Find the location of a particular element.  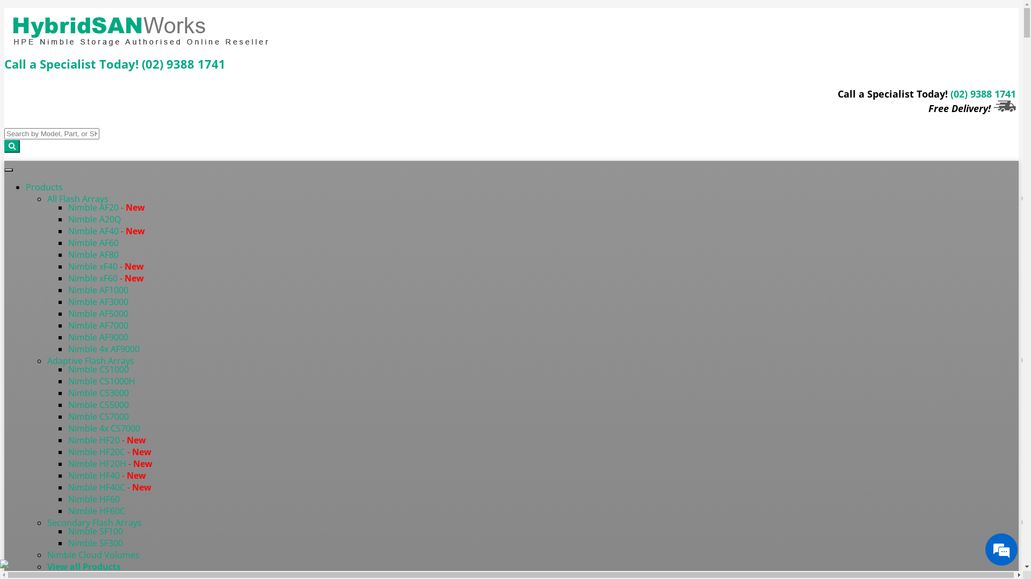

Secondary Flash Arrays is located at coordinates (95, 523).